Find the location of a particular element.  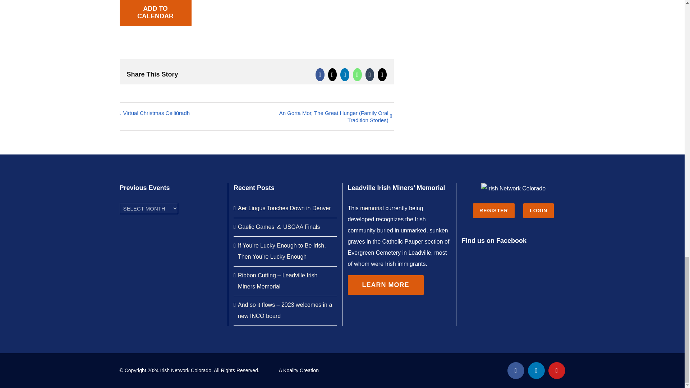

REGISTER is located at coordinates (494, 211).